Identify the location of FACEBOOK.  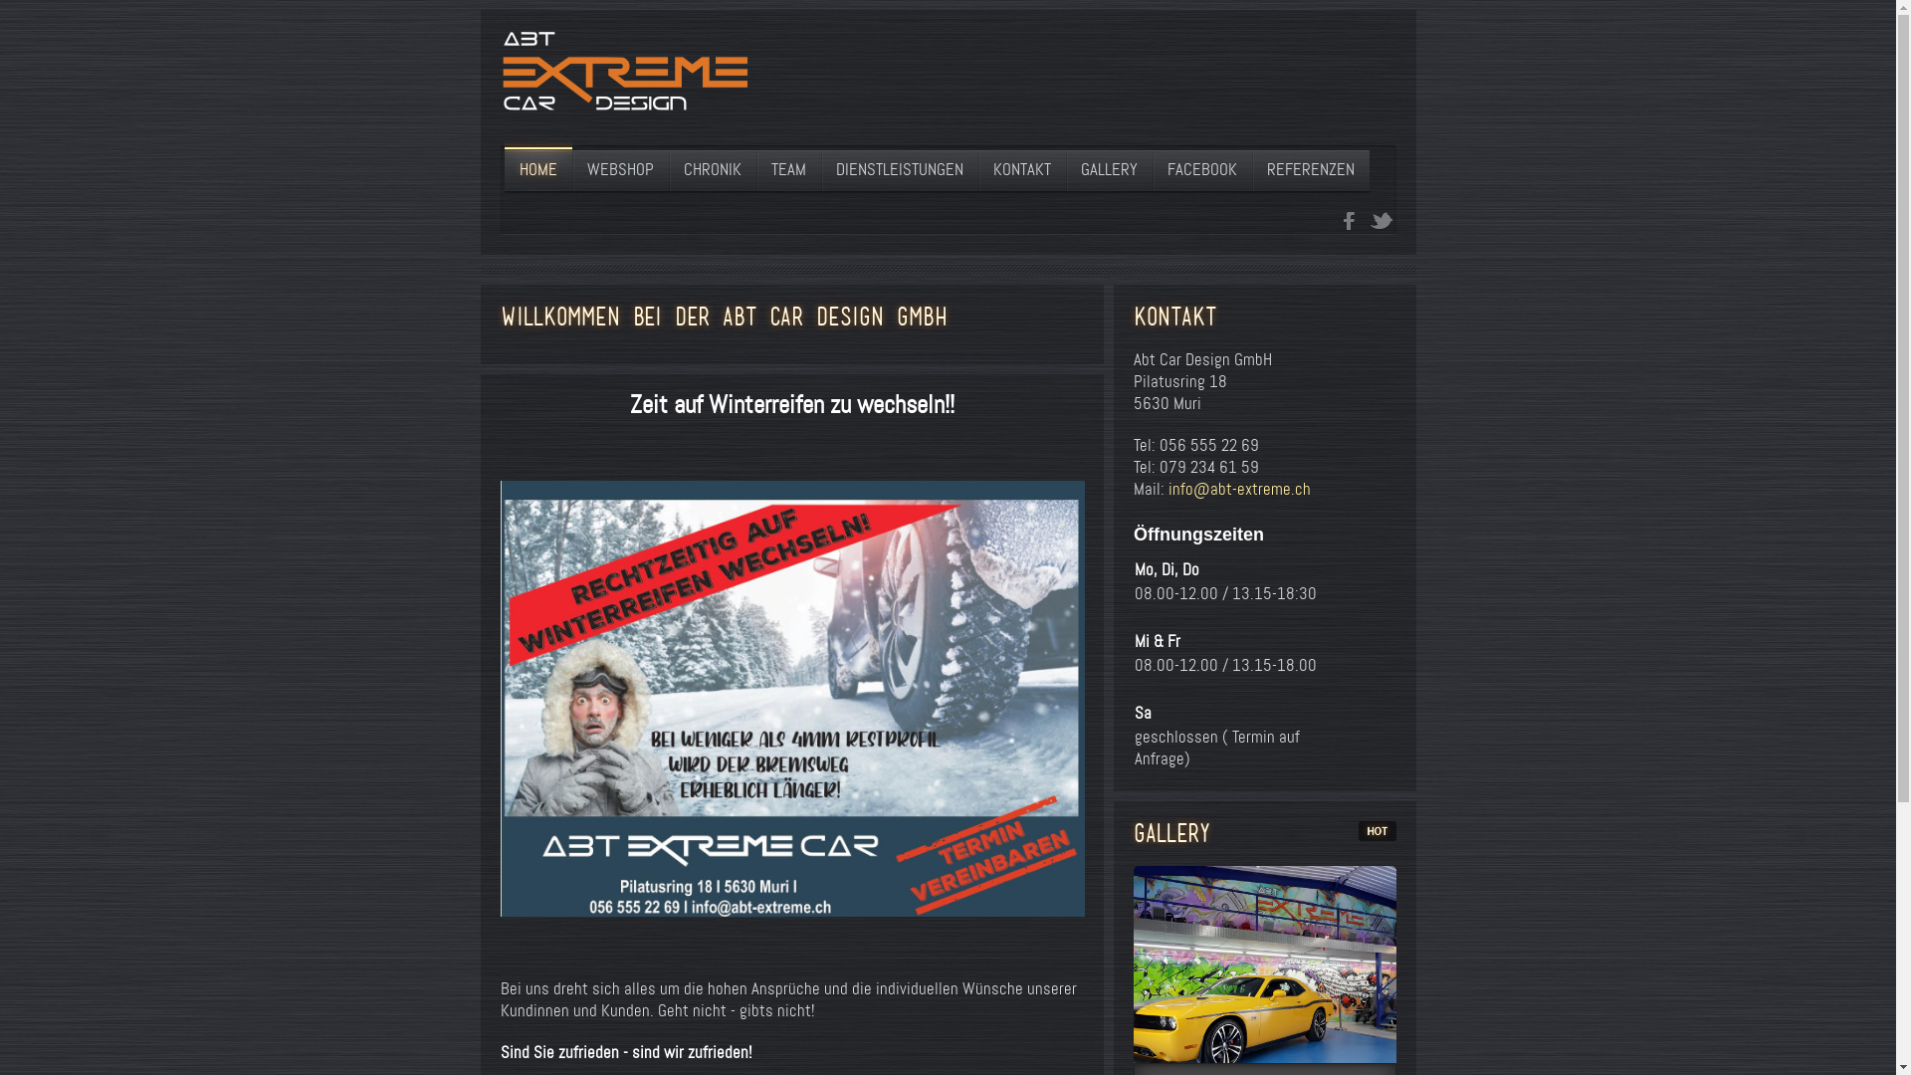
(1202, 171).